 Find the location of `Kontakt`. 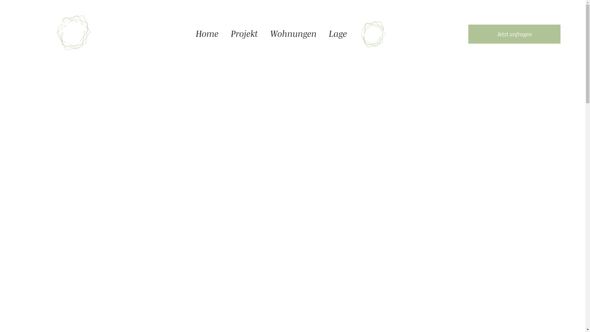

Kontakt is located at coordinates (374, 33).